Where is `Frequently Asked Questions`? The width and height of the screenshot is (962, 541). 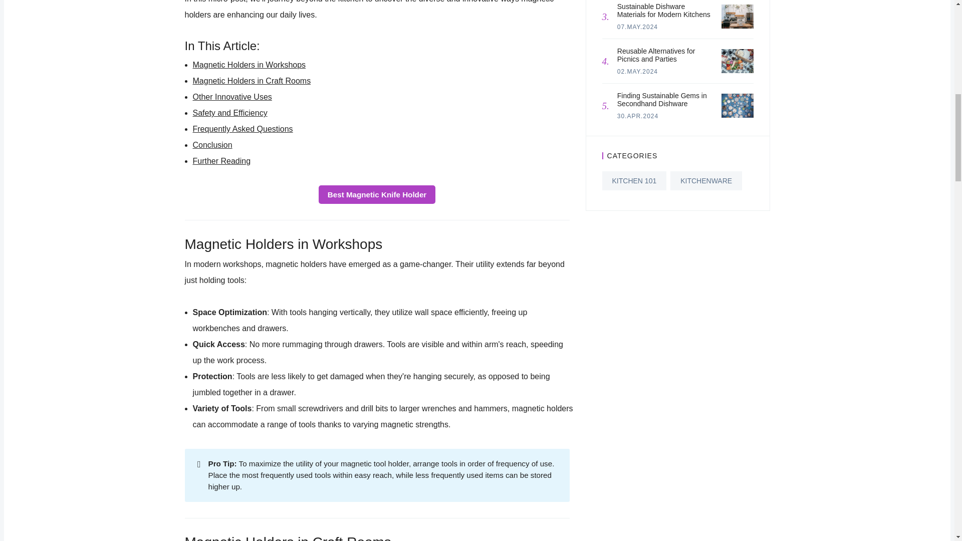 Frequently Asked Questions is located at coordinates (243, 129).